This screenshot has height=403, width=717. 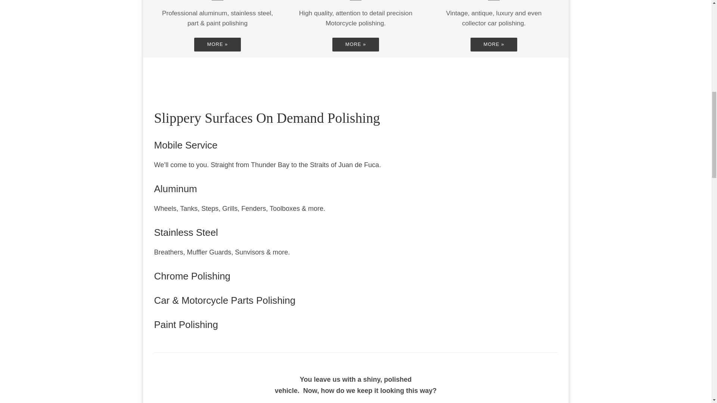 I want to click on Semi-Truck Polishing, so click(x=217, y=44).